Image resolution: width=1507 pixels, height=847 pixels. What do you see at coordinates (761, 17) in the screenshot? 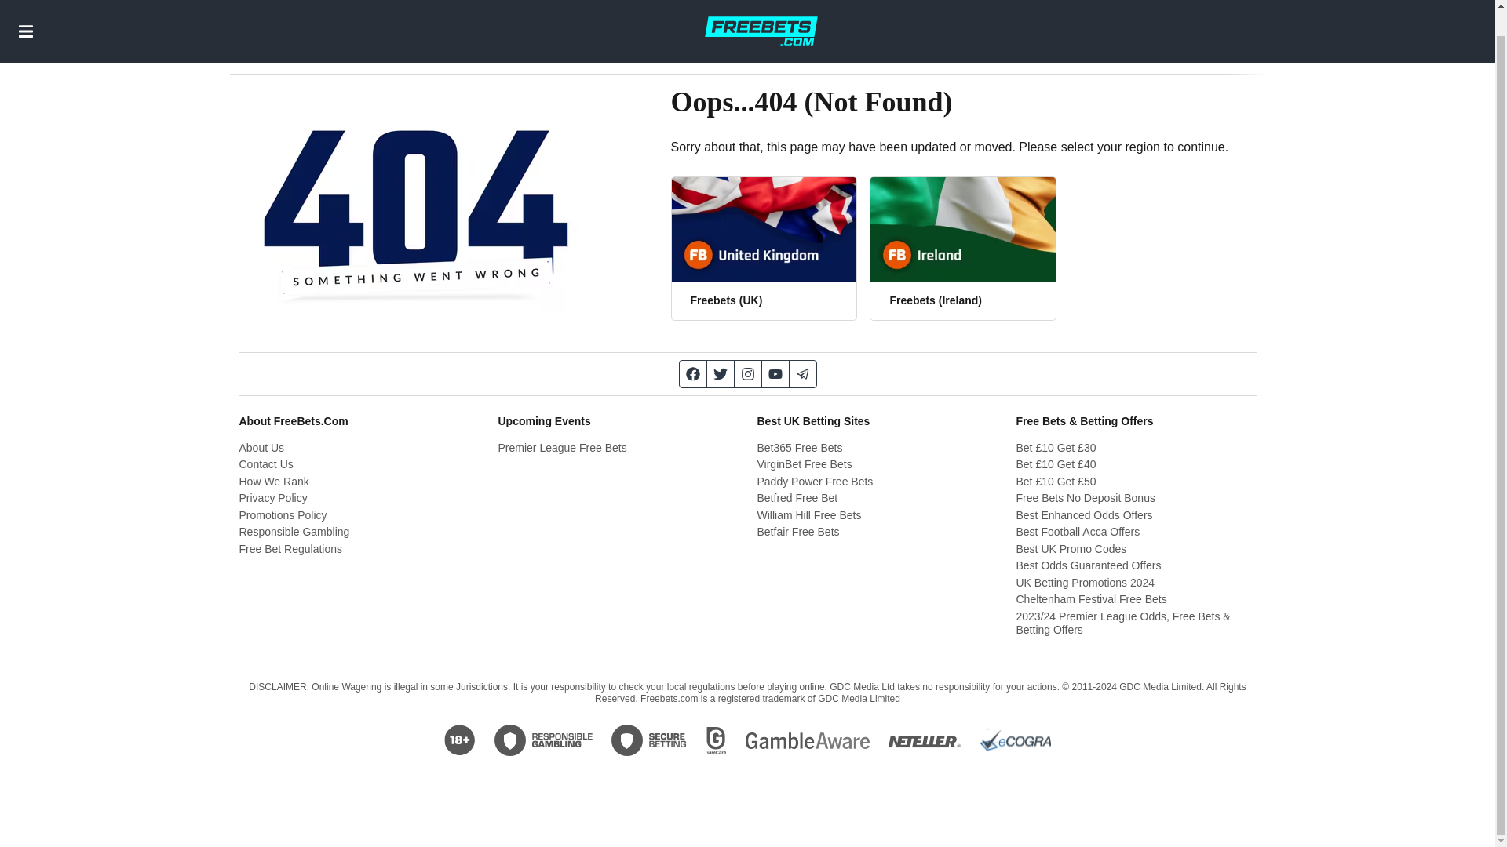
I see `FreeBets Logo` at bounding box center [761, 17].